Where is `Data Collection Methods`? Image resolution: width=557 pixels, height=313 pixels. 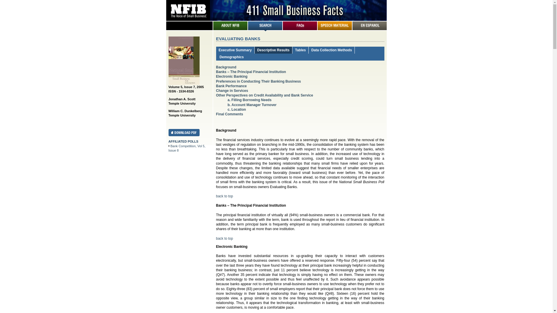 Data Collection Methods is located at coordinates (332, 50).